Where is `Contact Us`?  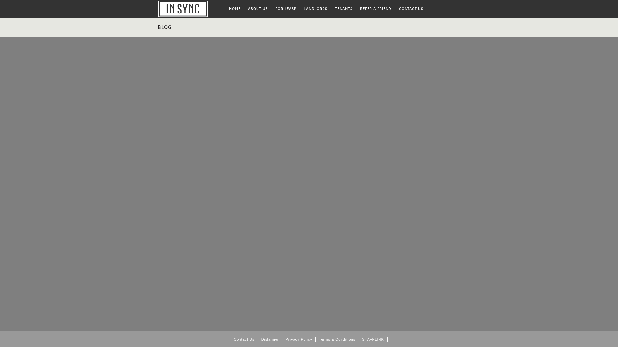 Contact Us is located at coordinates (244, 339).